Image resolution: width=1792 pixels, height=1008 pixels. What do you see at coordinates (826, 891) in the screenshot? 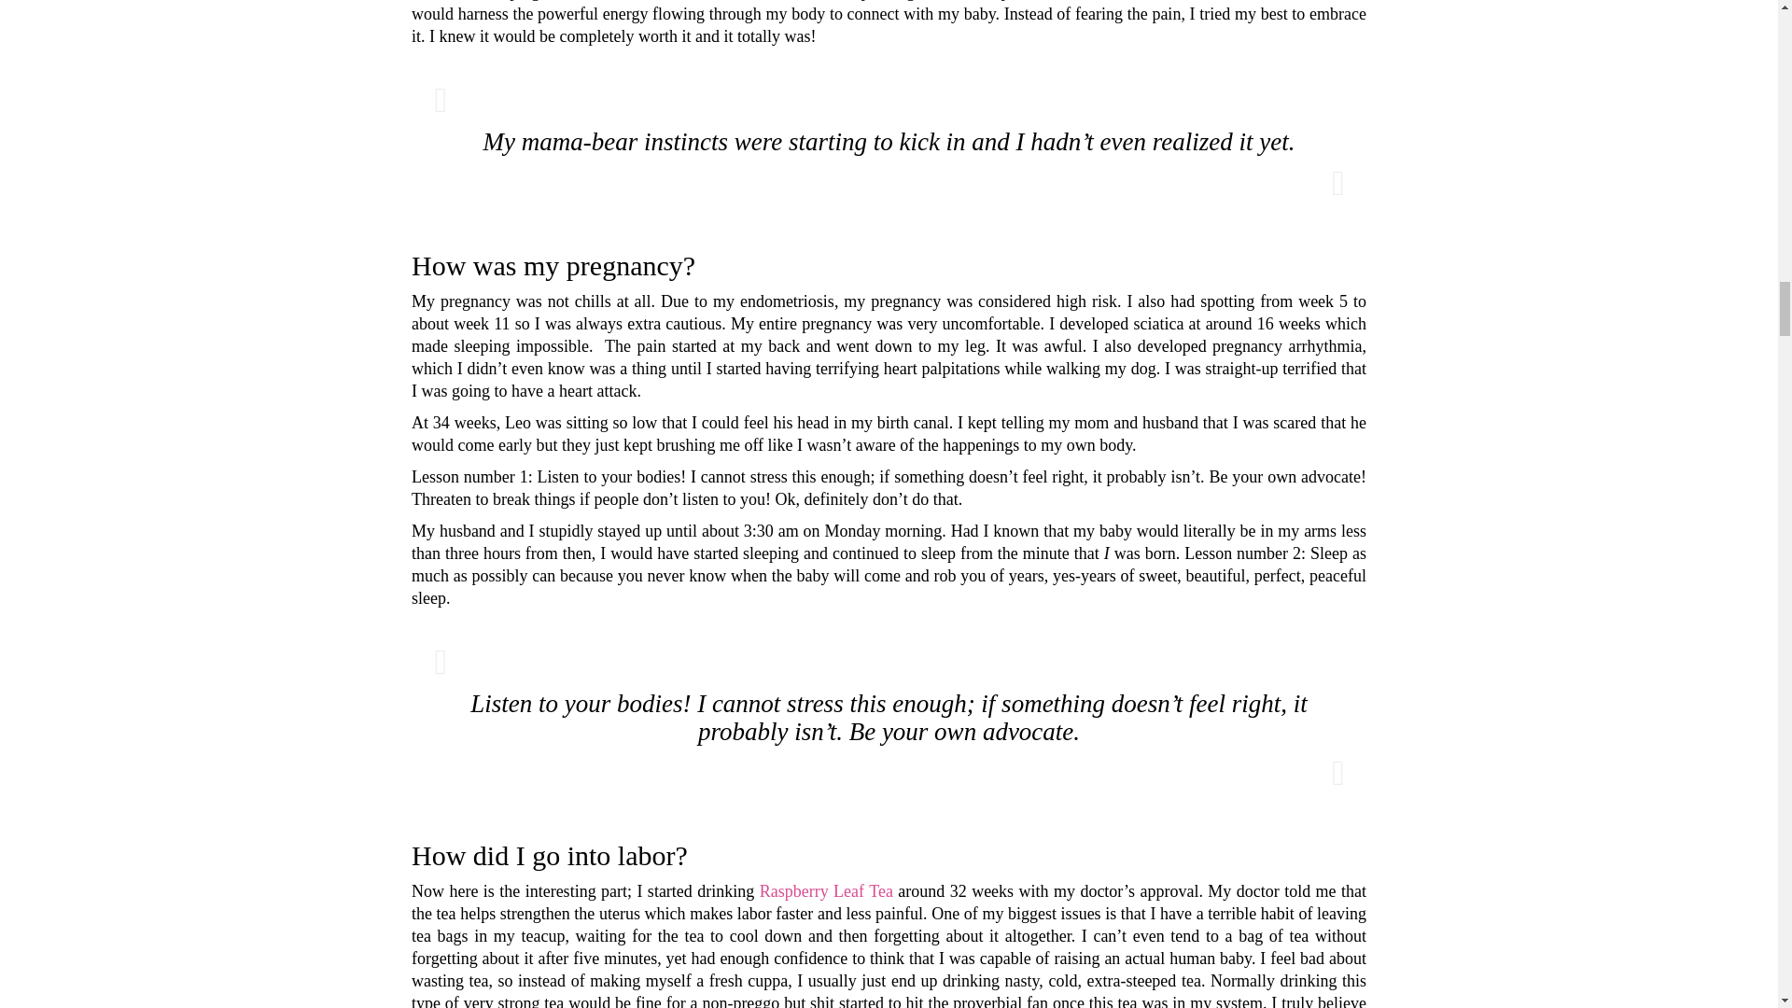
I see `Raspberry Leaf Tea` at bounding box center [826, 891].